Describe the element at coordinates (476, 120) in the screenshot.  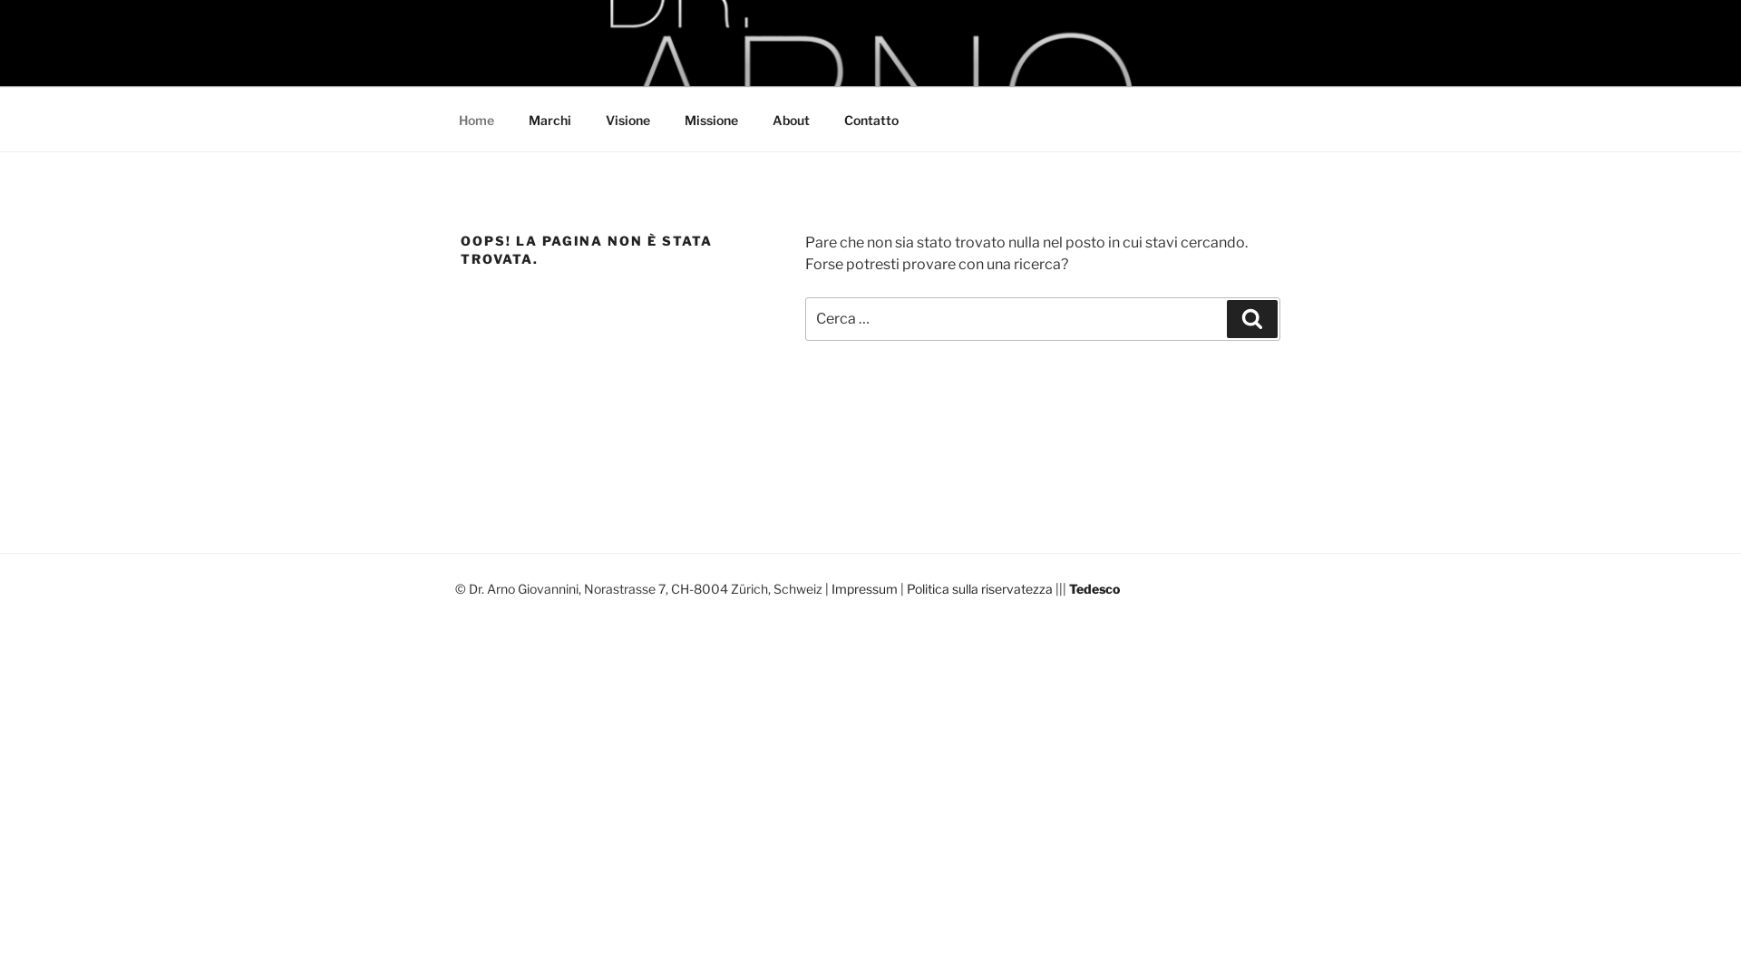
I see `Home` at that location.